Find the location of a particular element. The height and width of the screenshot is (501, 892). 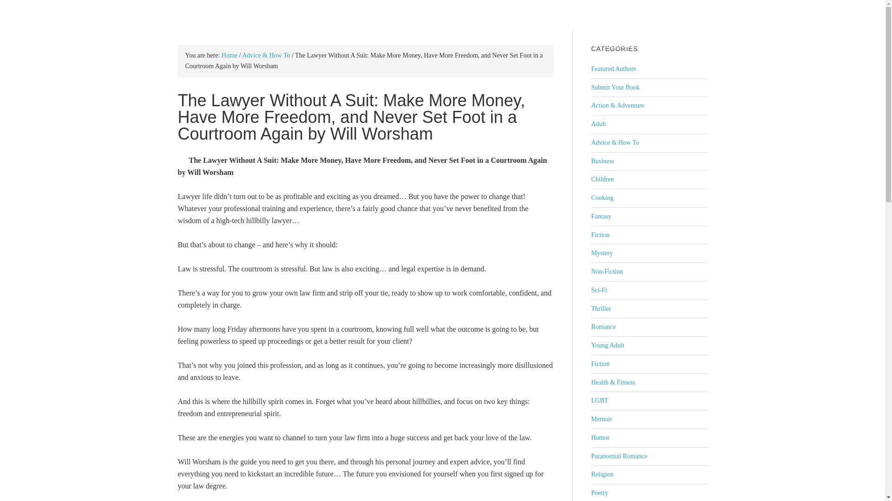

SUBSCRIBE TO NEWSLETTER is located at coordinates (646, 45).